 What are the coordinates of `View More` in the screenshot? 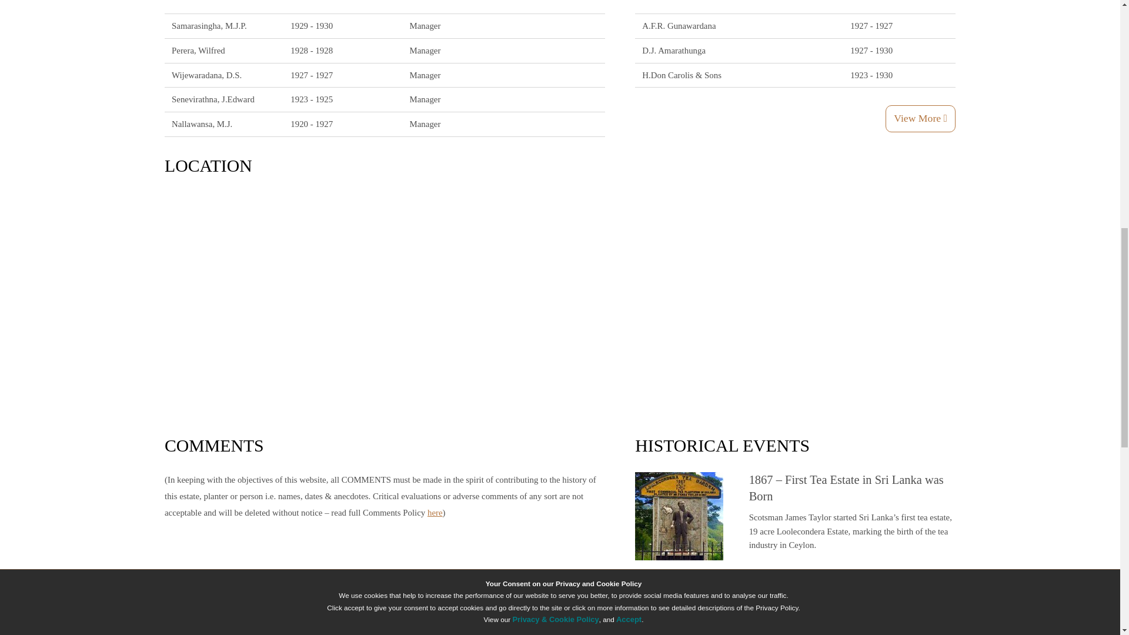 It's located at (920, 119).